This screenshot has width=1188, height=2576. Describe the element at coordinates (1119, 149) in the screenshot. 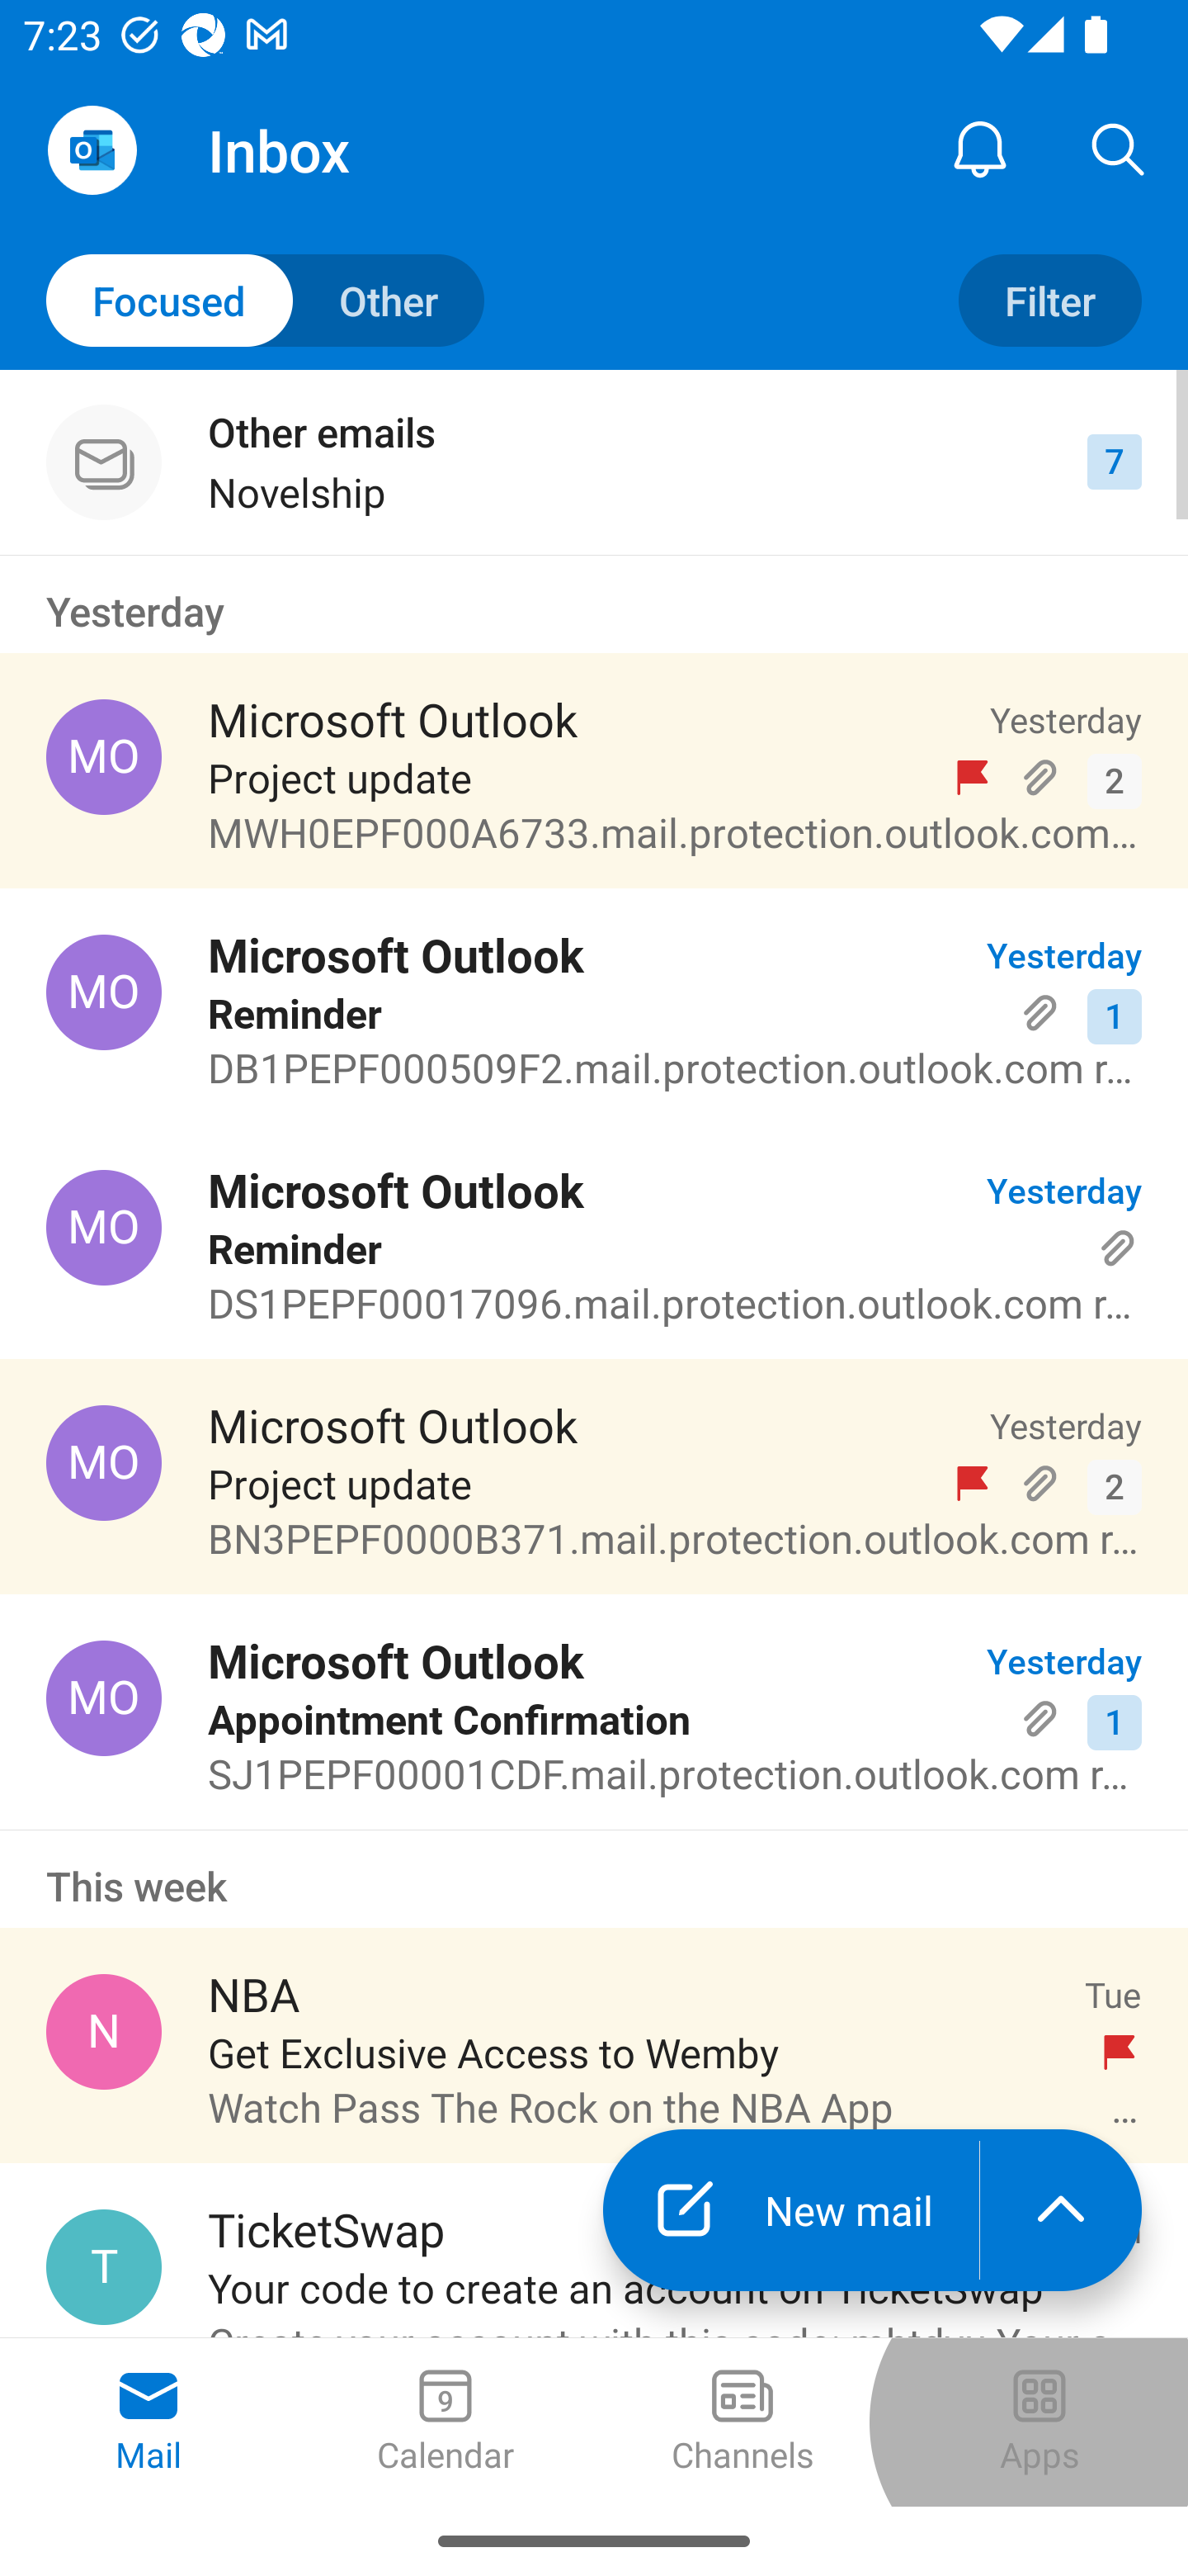

I see `Search, , ` at that location.